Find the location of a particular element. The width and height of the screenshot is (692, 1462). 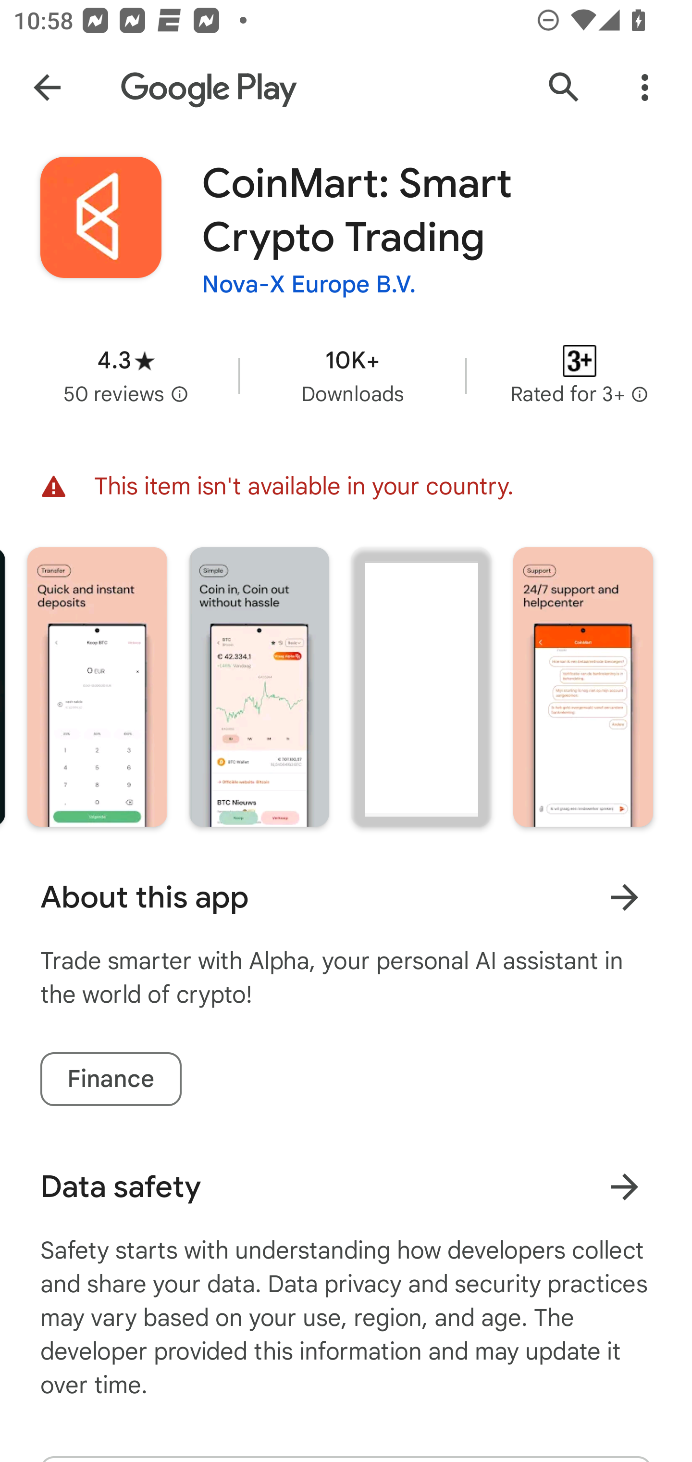

Screenshot "6" of "7" is located at coordinates (421, 686).